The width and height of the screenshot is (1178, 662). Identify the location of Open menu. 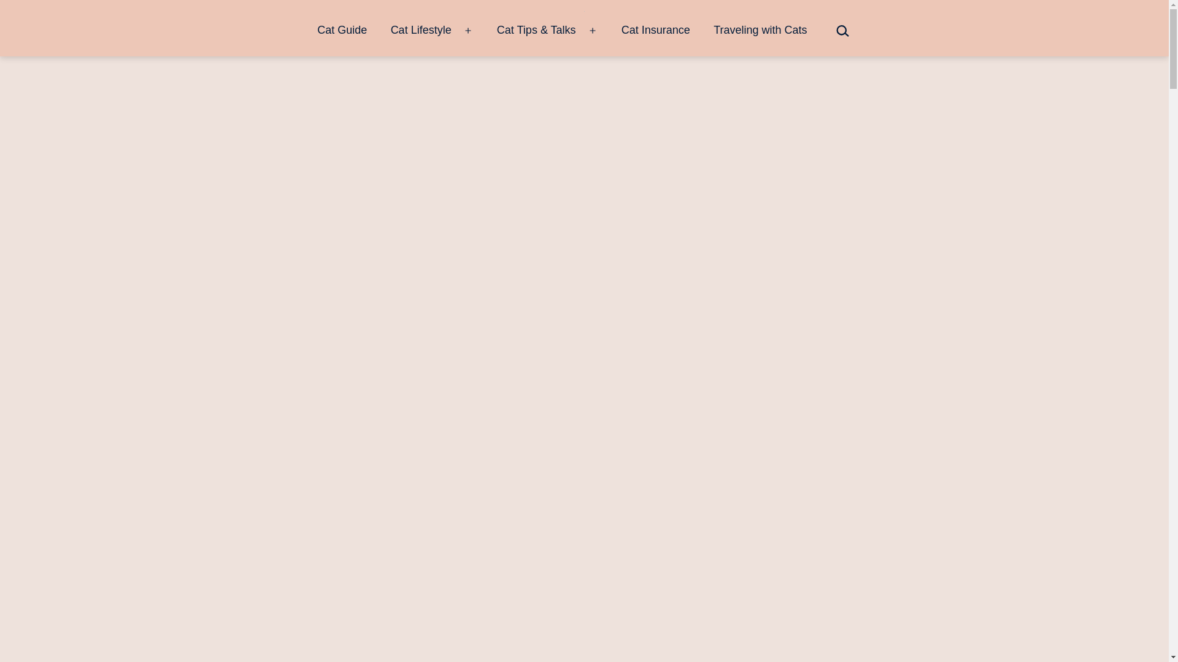
(593, 31).